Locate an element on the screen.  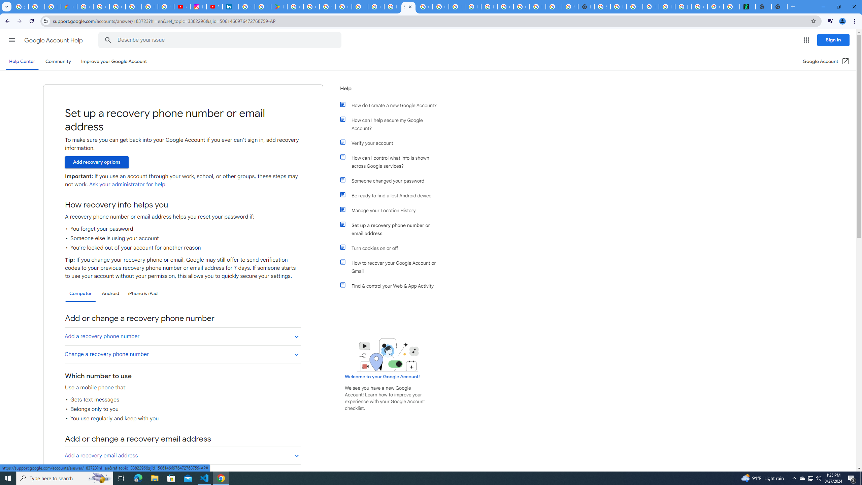
Add a recovery email address is located at coordinates (183, 455).